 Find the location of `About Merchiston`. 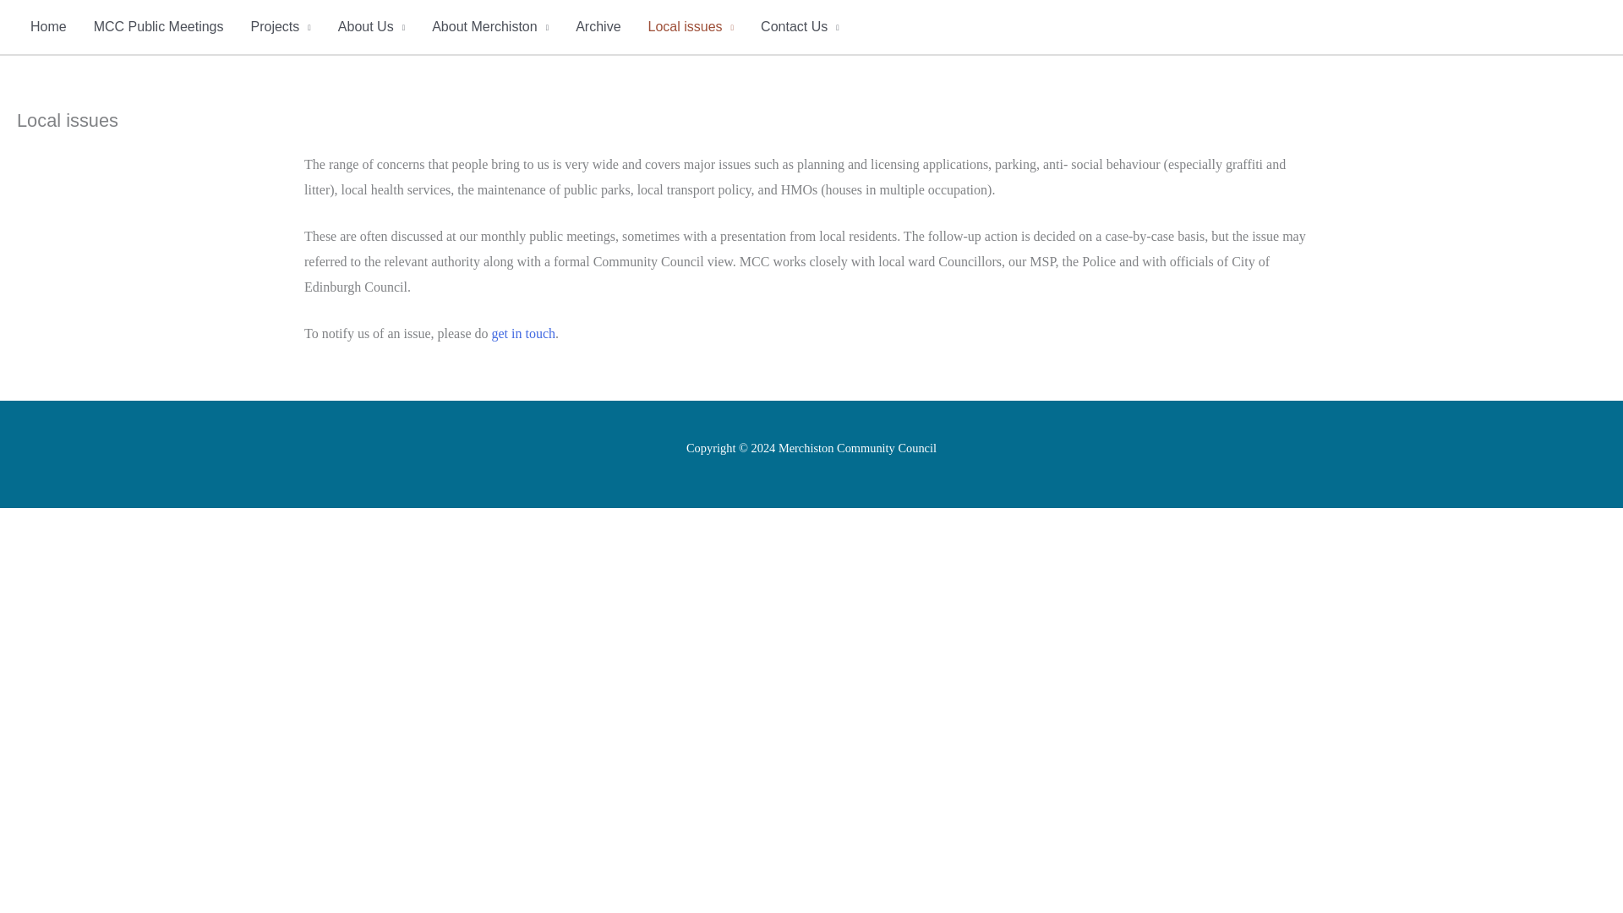

About Merchiston is located at coordinates (490, 27).